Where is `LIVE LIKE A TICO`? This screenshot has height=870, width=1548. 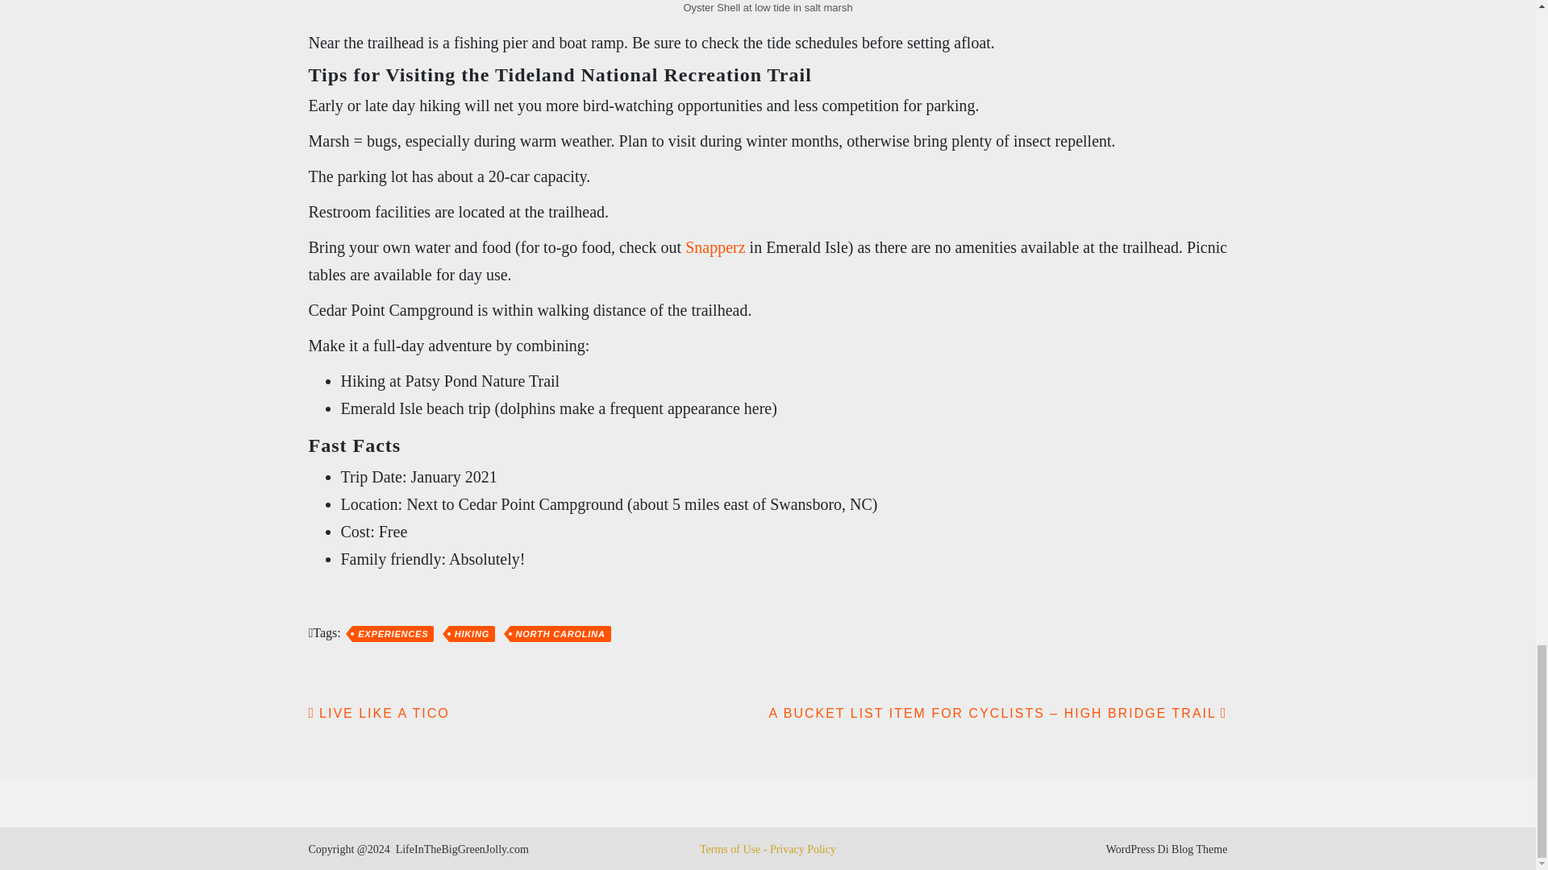 LIVE LIKE A TICO is located at coordinates (378, 713).